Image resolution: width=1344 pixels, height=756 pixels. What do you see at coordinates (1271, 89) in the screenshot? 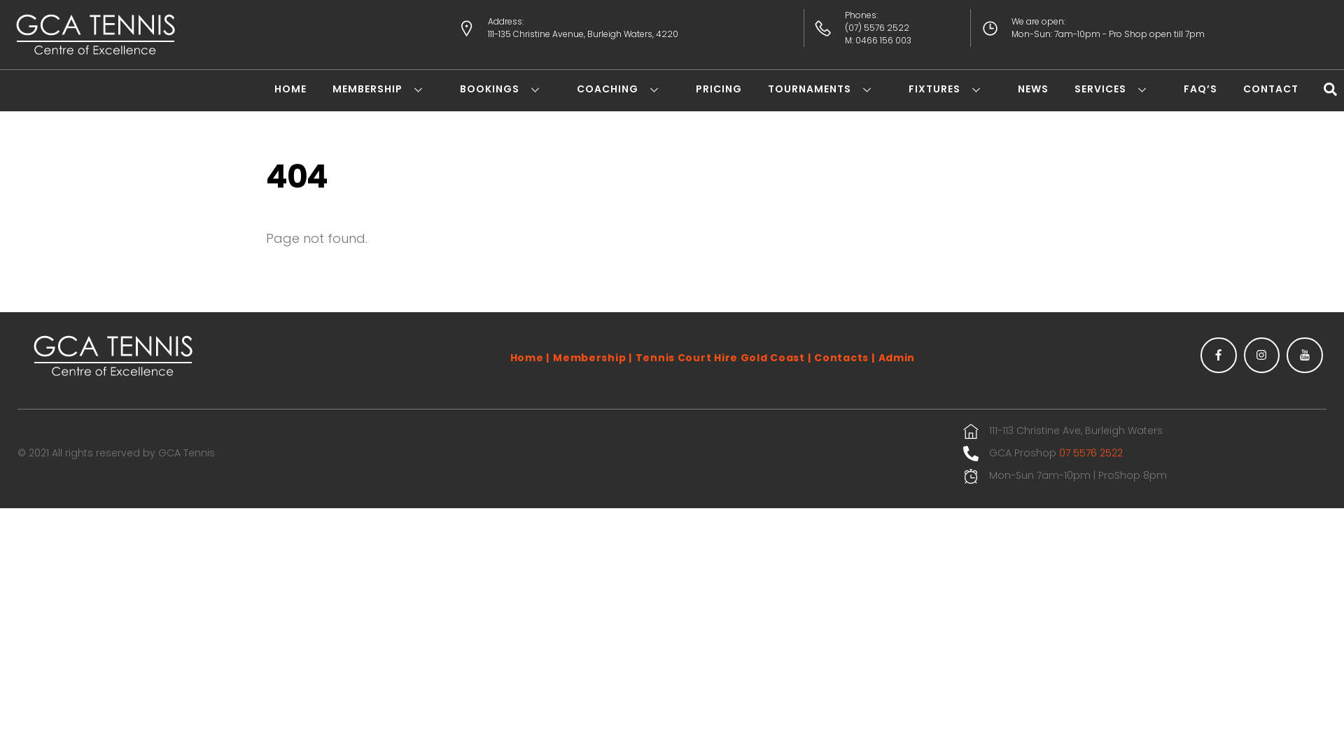
I see `CONTACT` at bounding box center [1271, 89].